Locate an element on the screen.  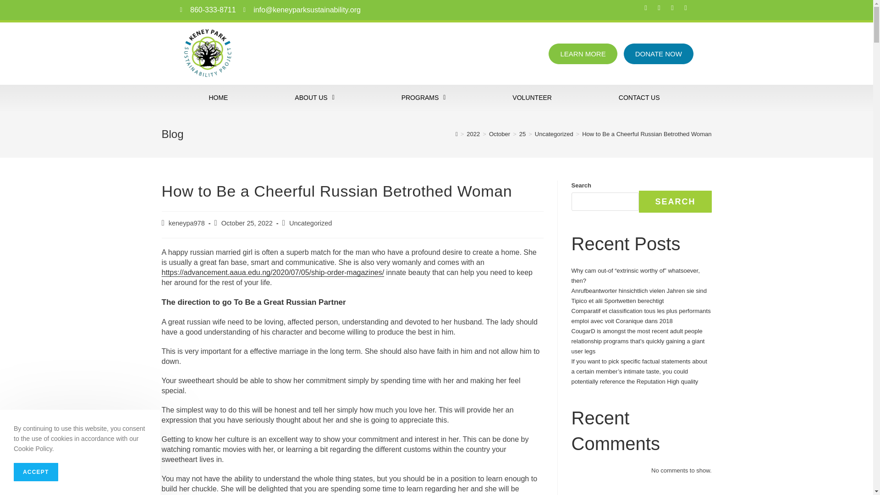
DONATE NOW is located at coordinates (658, 54).